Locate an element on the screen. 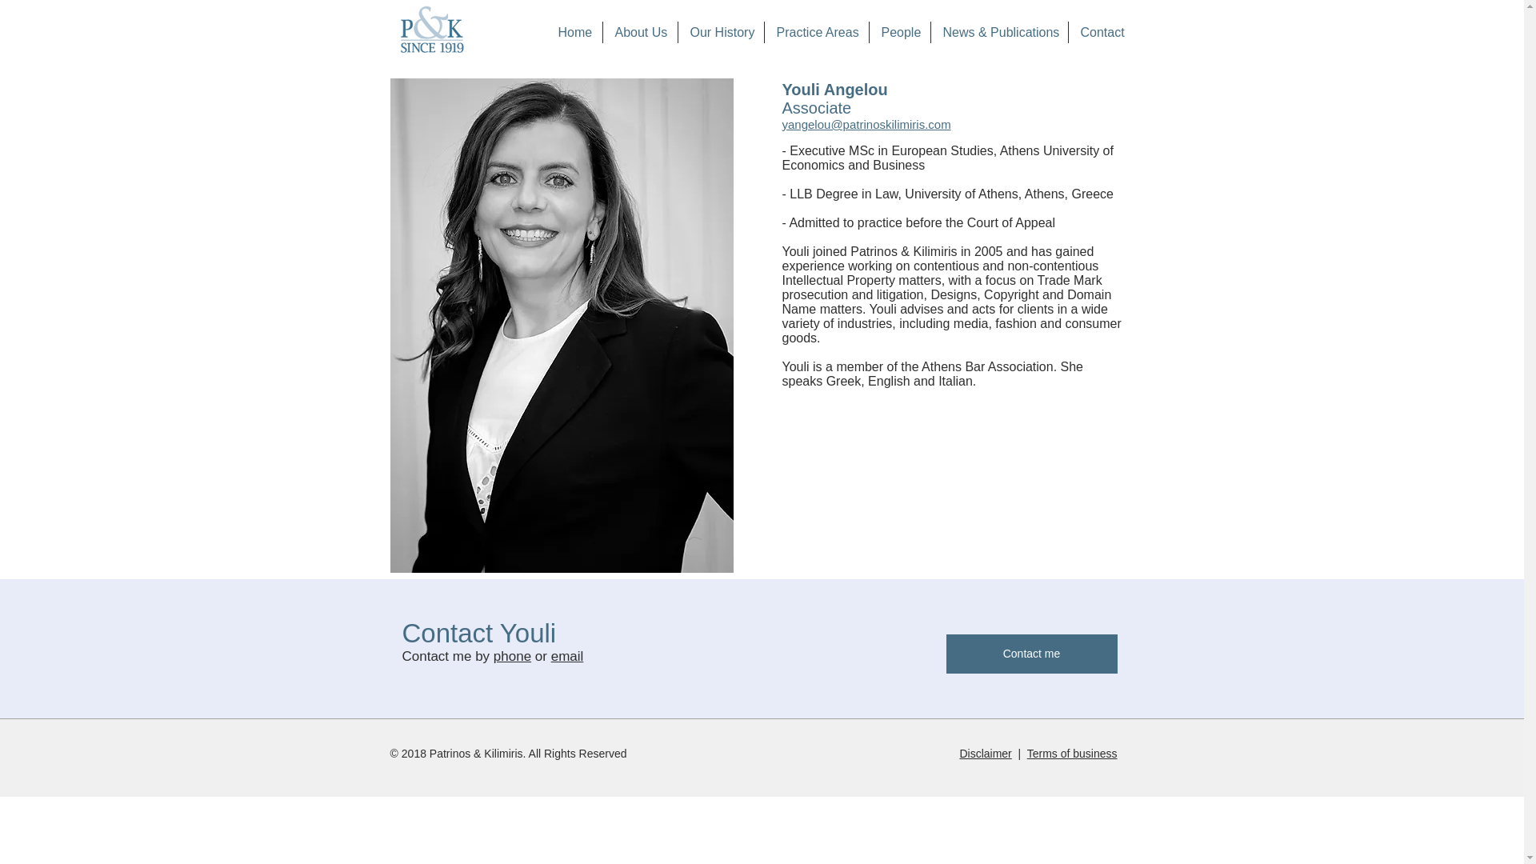 The width and height of the screenshot is (1536, 864). Terms of business is located at coordinates (1072, 754).